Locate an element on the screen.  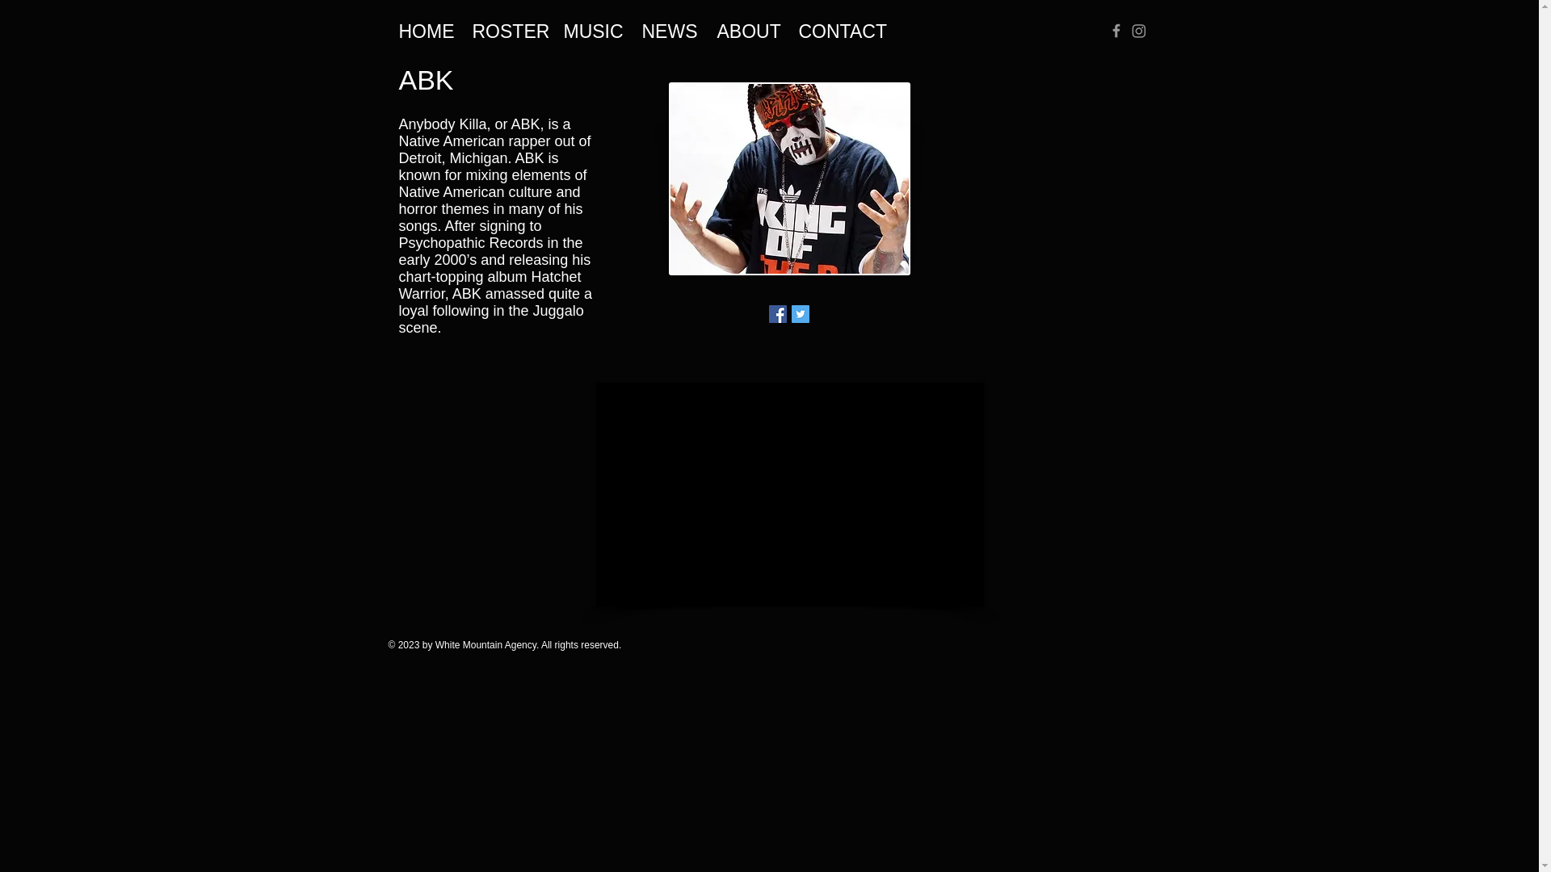
CONTACT is located at coordinates (834, 28).